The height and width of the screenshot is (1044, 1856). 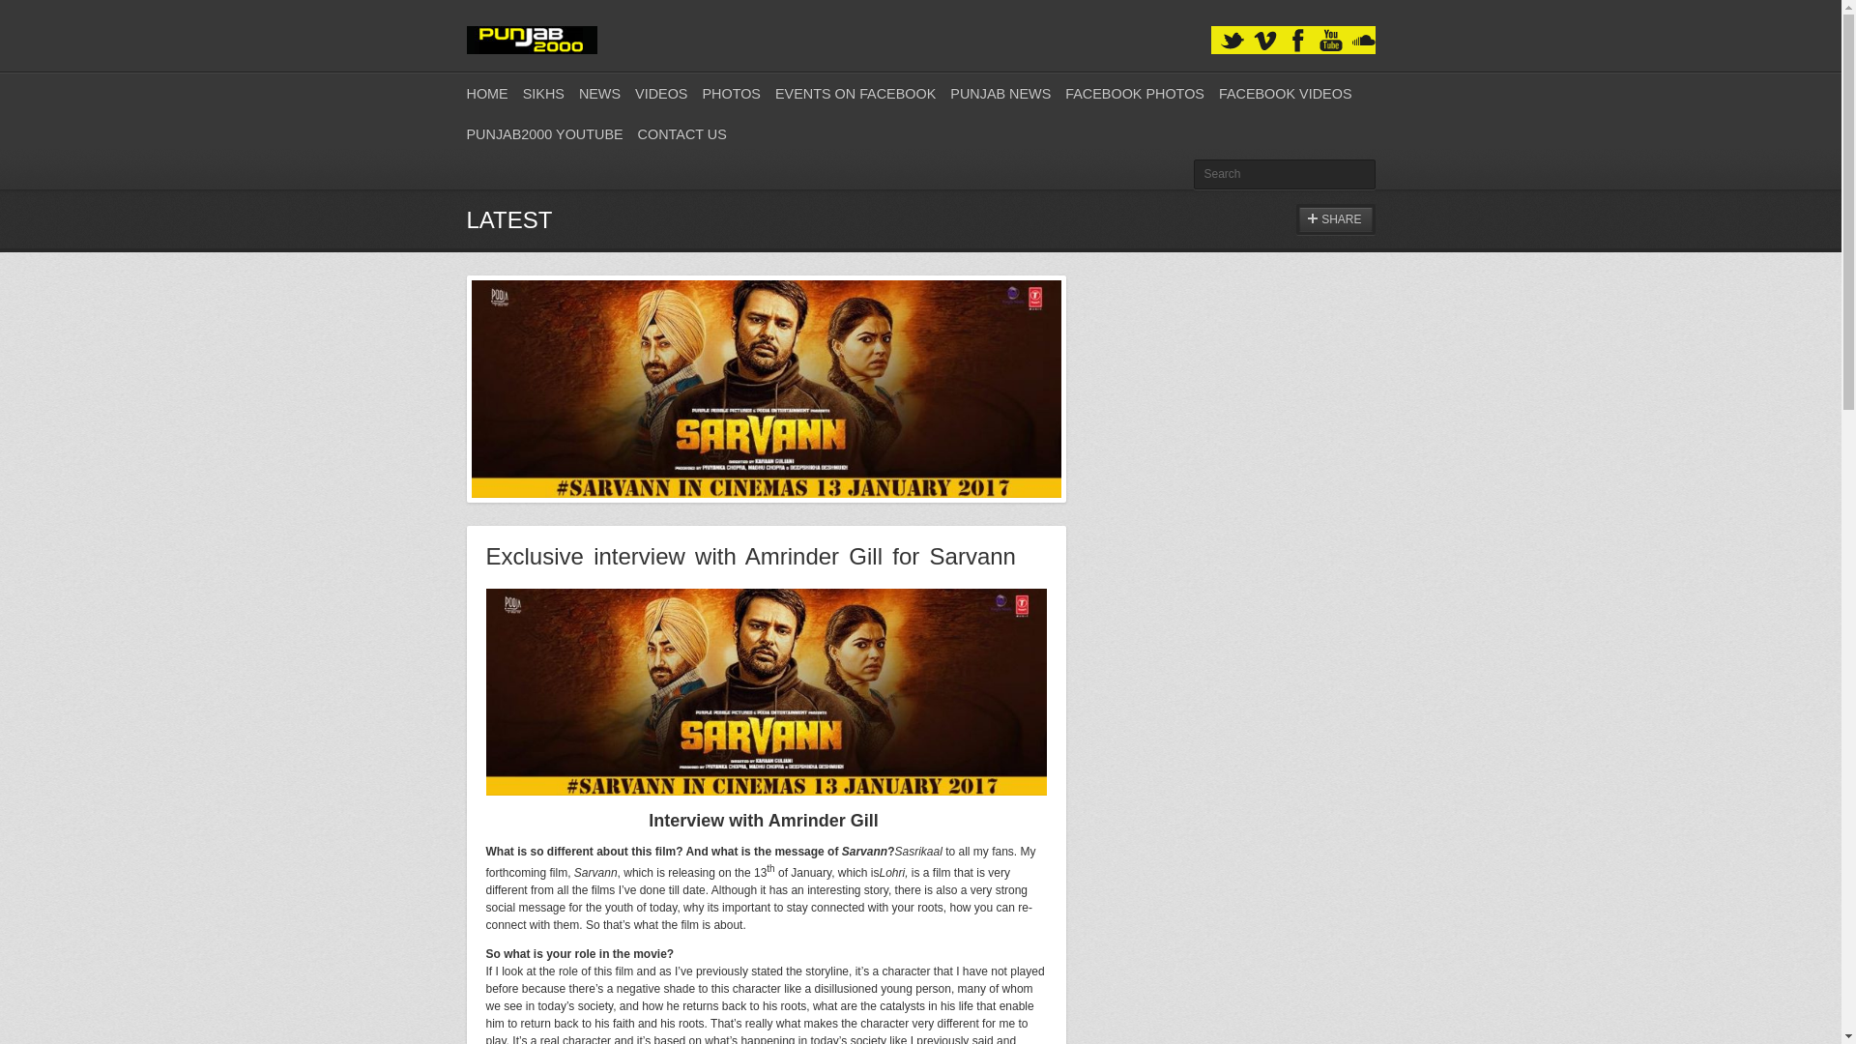 I want to click on PHOTOS, so click(x=731, y=93).